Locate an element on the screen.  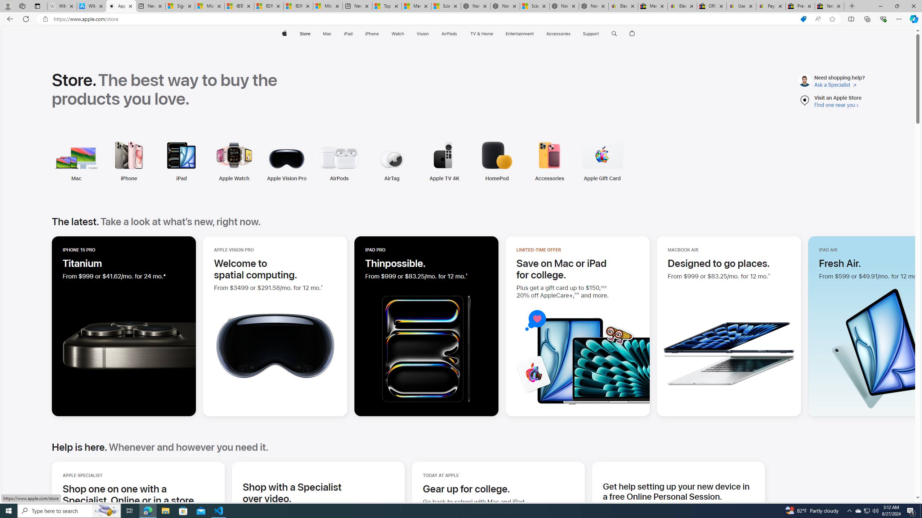
Shop with a Specialist over video. - (Opens in a new window) is located at coordinates (292, 493).